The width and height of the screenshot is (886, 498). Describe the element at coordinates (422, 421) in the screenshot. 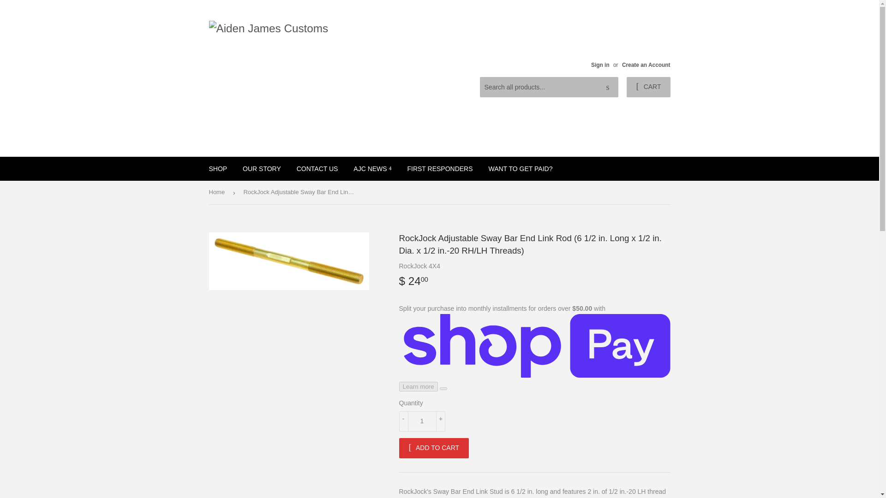

I see `1` at that location.